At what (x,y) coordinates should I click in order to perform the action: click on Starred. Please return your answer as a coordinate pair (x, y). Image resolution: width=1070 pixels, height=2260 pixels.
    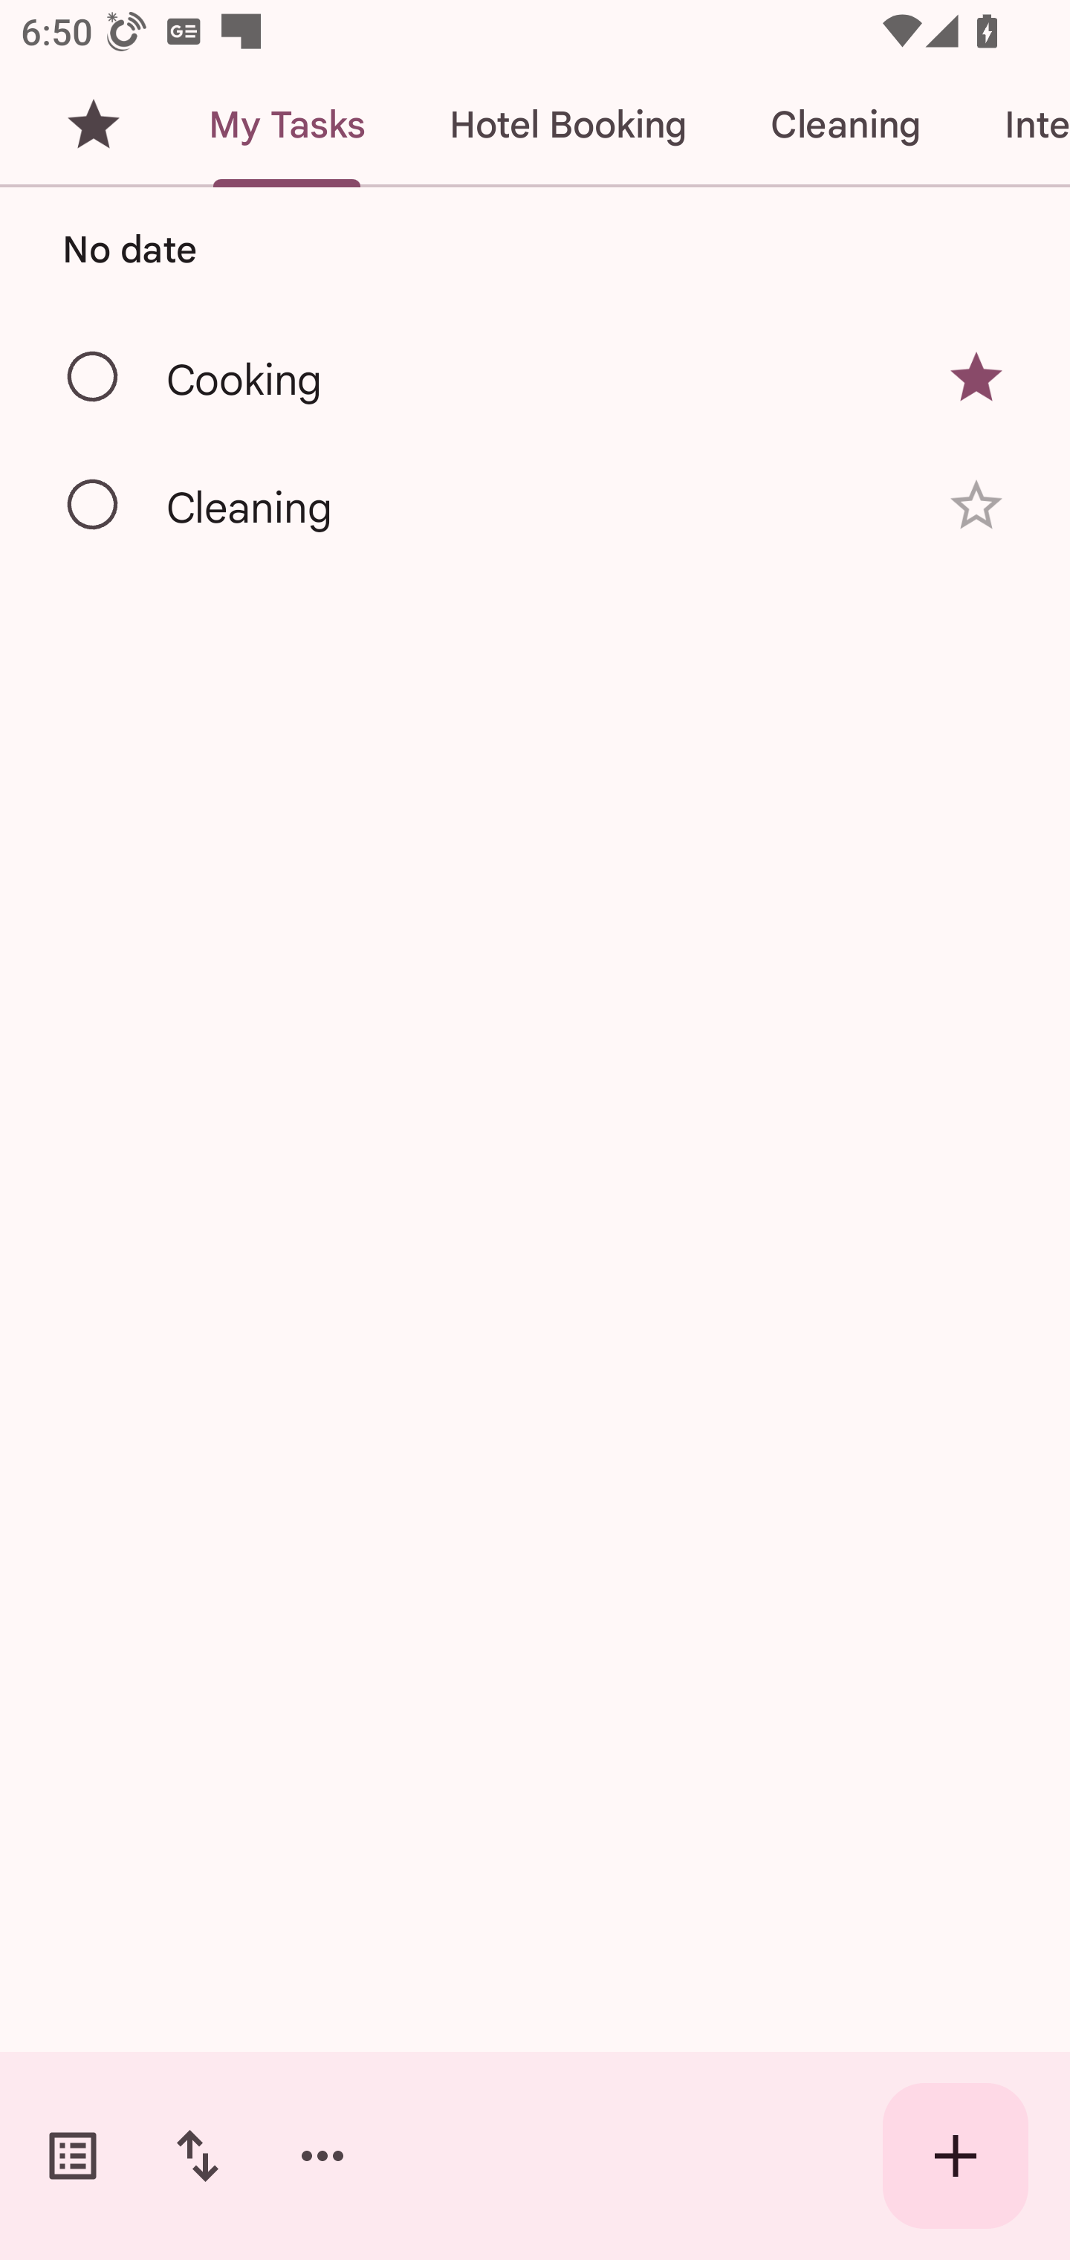
    Looking at the image, I should click on (94, 125).